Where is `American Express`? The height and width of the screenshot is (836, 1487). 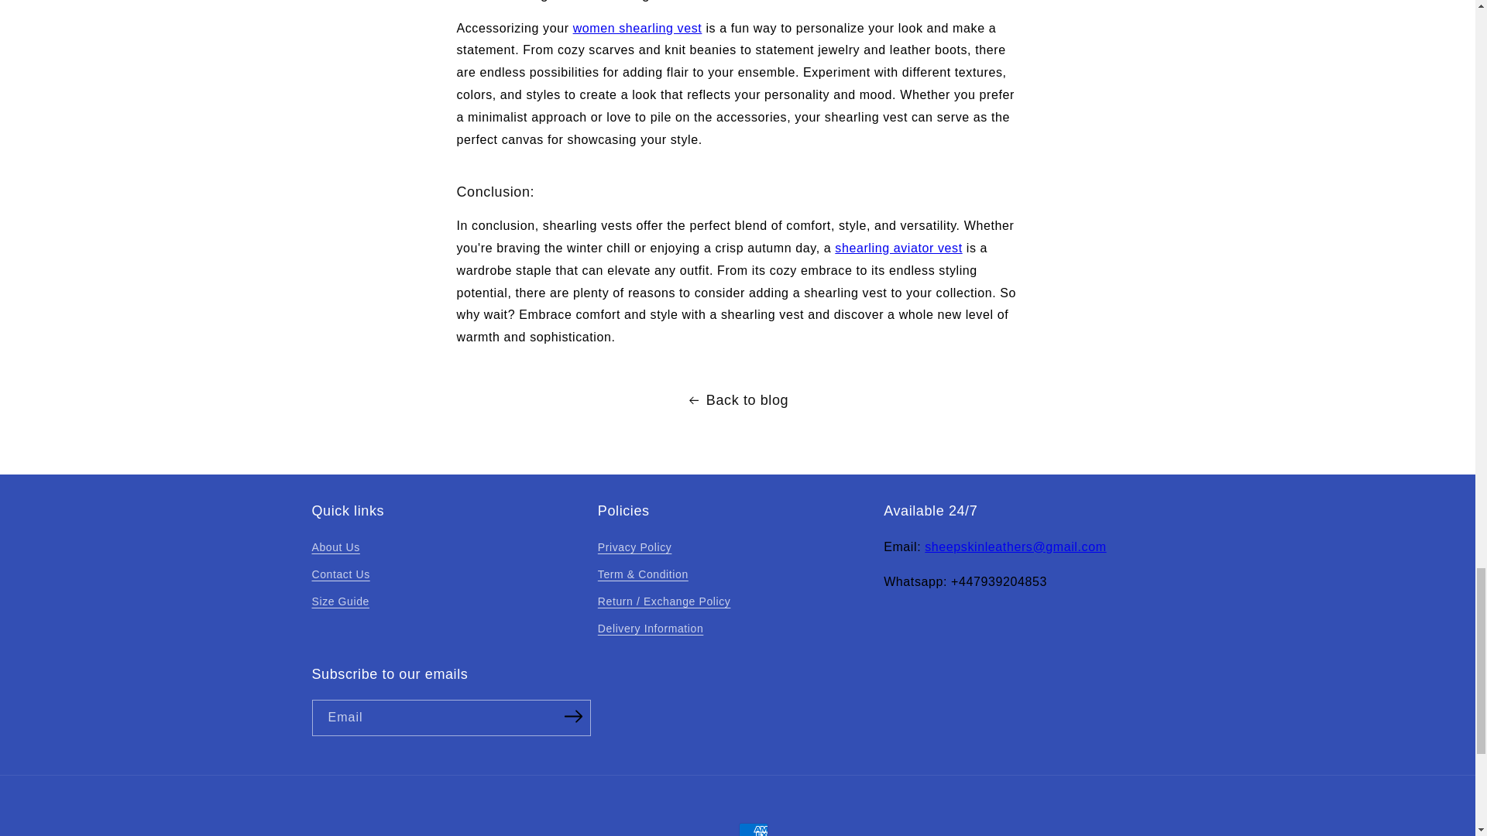 American Express is located at coordinates (754, 829).